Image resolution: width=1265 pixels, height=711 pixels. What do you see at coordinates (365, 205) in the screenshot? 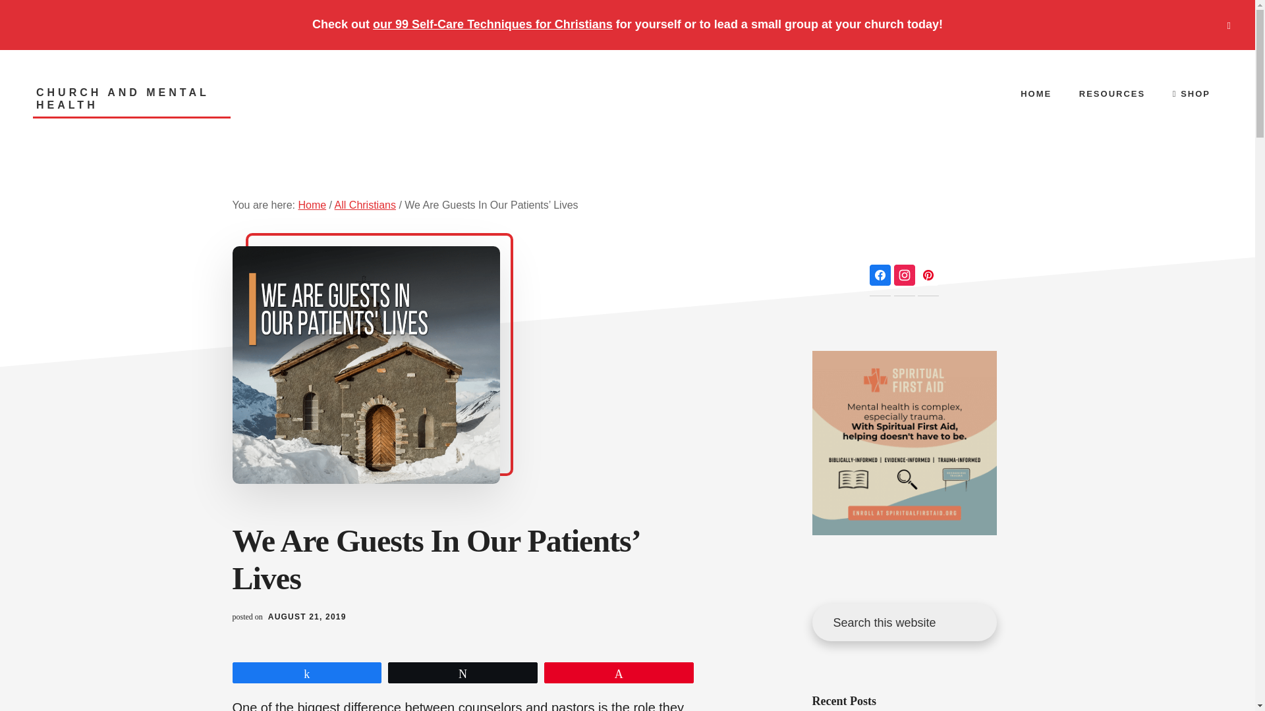
I see `All Christians` at bounding box center [365, 205].